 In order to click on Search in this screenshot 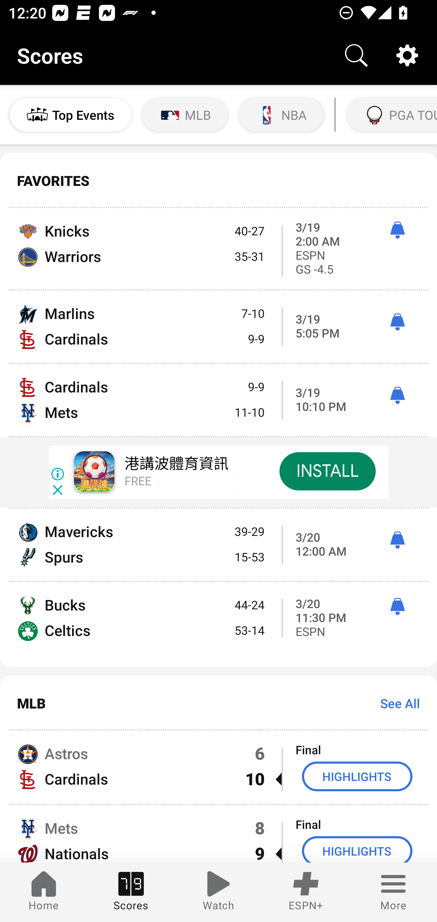, I will do `click(356, 55)`.